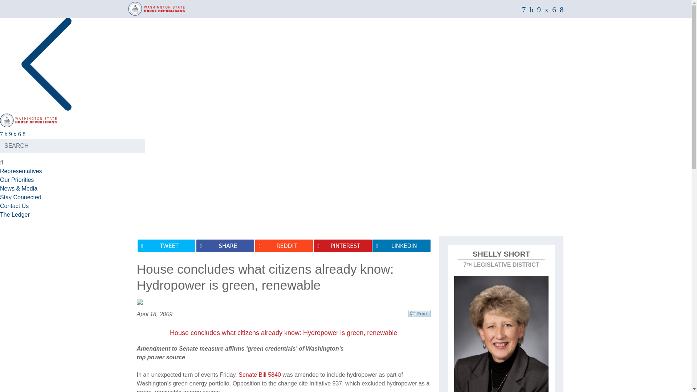 The image size is (697, 392). Describe the element at coordinates (259, 375) in the screenshot. I see `Senate Bill 5840` at that location.